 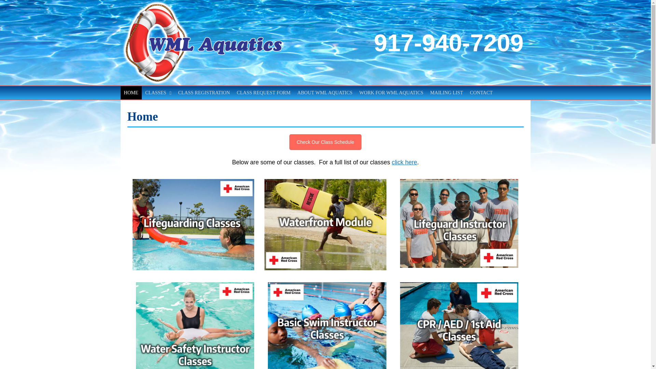 I want to click on CLASS REGISTRATION, so click(x=204, y=92).